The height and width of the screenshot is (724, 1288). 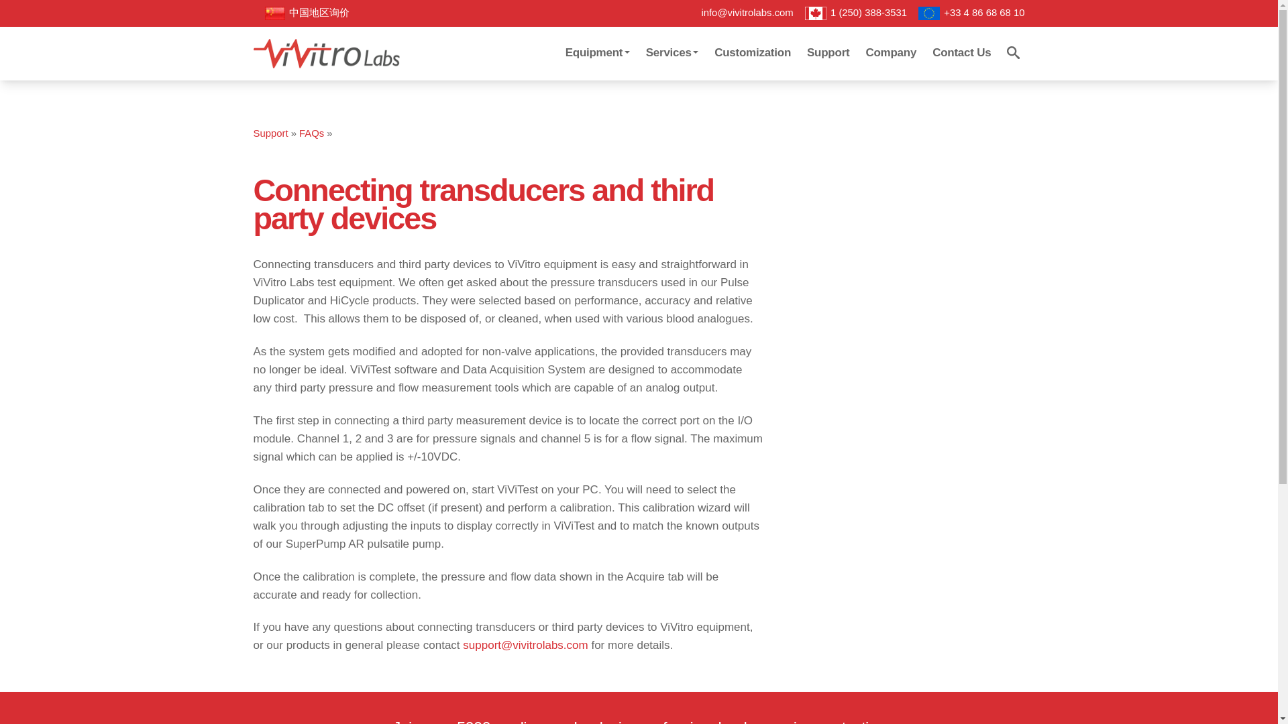 I want to click on Support, so click(x=828, y=52).